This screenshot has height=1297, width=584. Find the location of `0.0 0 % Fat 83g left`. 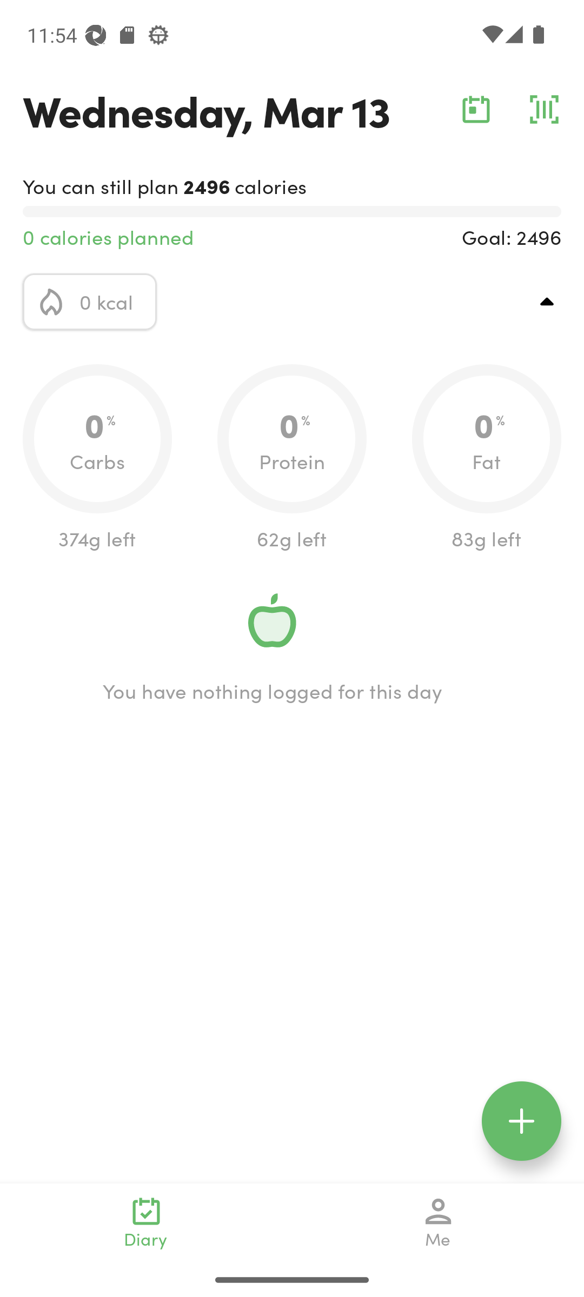

0.0 0 % Fat 83g left is located at coordinates (487, 458).